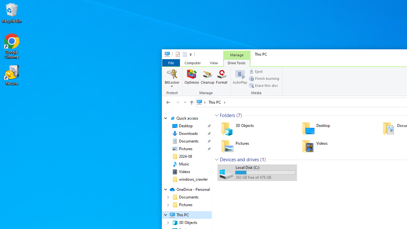 This screenshot has height=229, width=407. Describe the element at coordinates (207, 81) in the screenshot. I see `Manage` at that location.